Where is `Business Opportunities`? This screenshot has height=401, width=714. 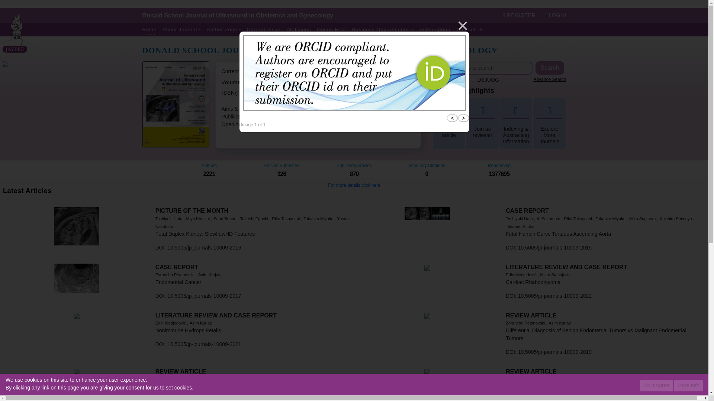
Business Opportunities is located at coordinates (555, 15).